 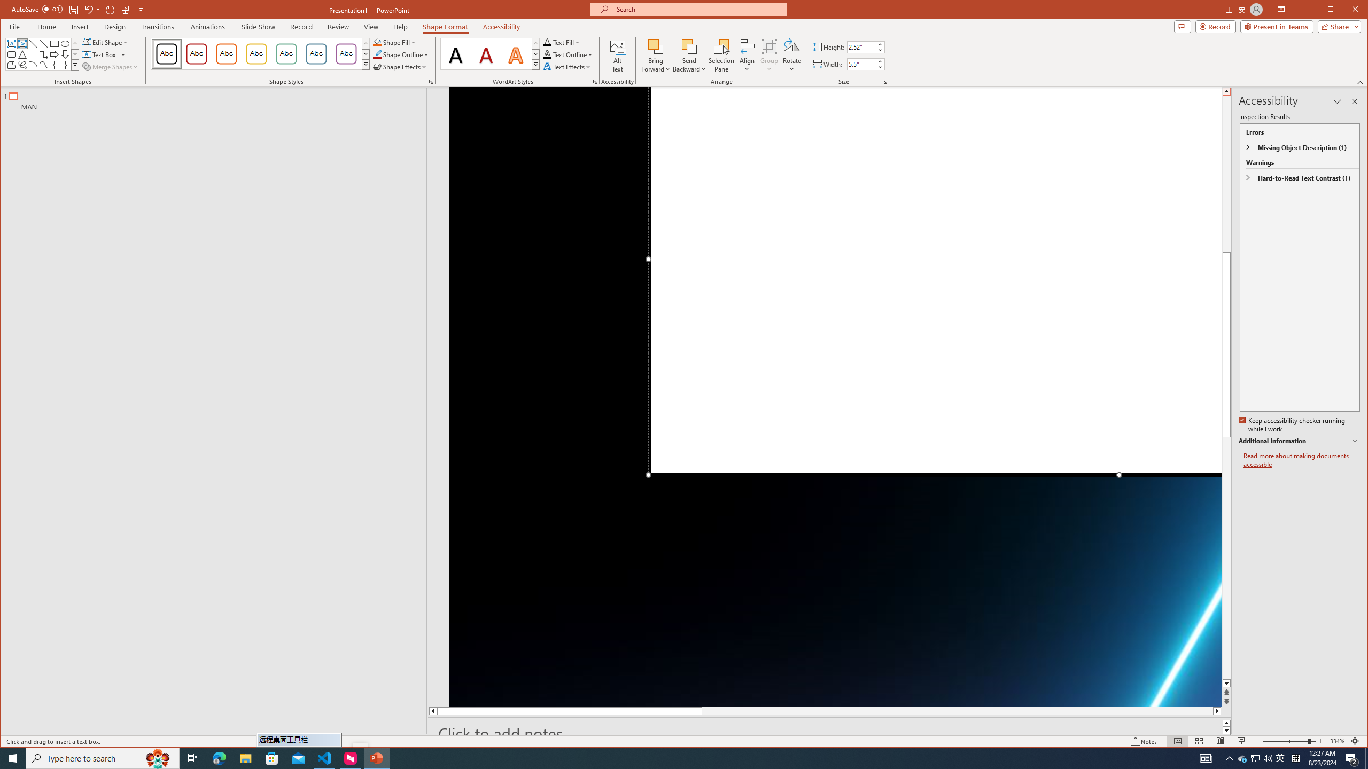 I want to click on Colored Outline - Purple, Accent 6, so click(x=346, y=54).